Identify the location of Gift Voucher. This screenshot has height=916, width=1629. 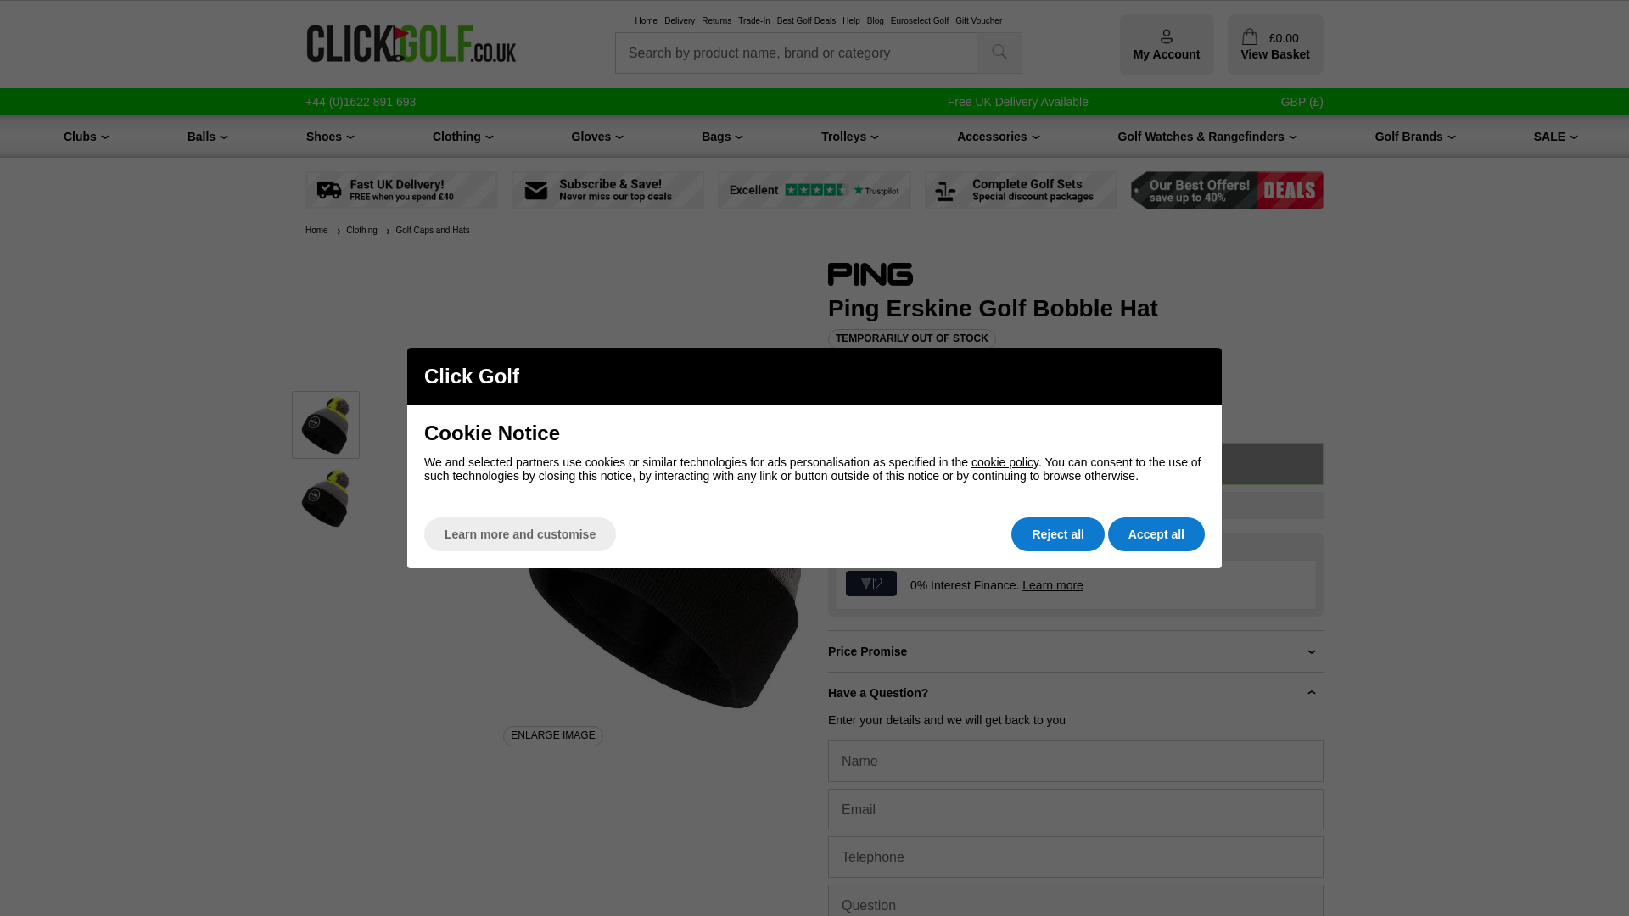
(977, 21).